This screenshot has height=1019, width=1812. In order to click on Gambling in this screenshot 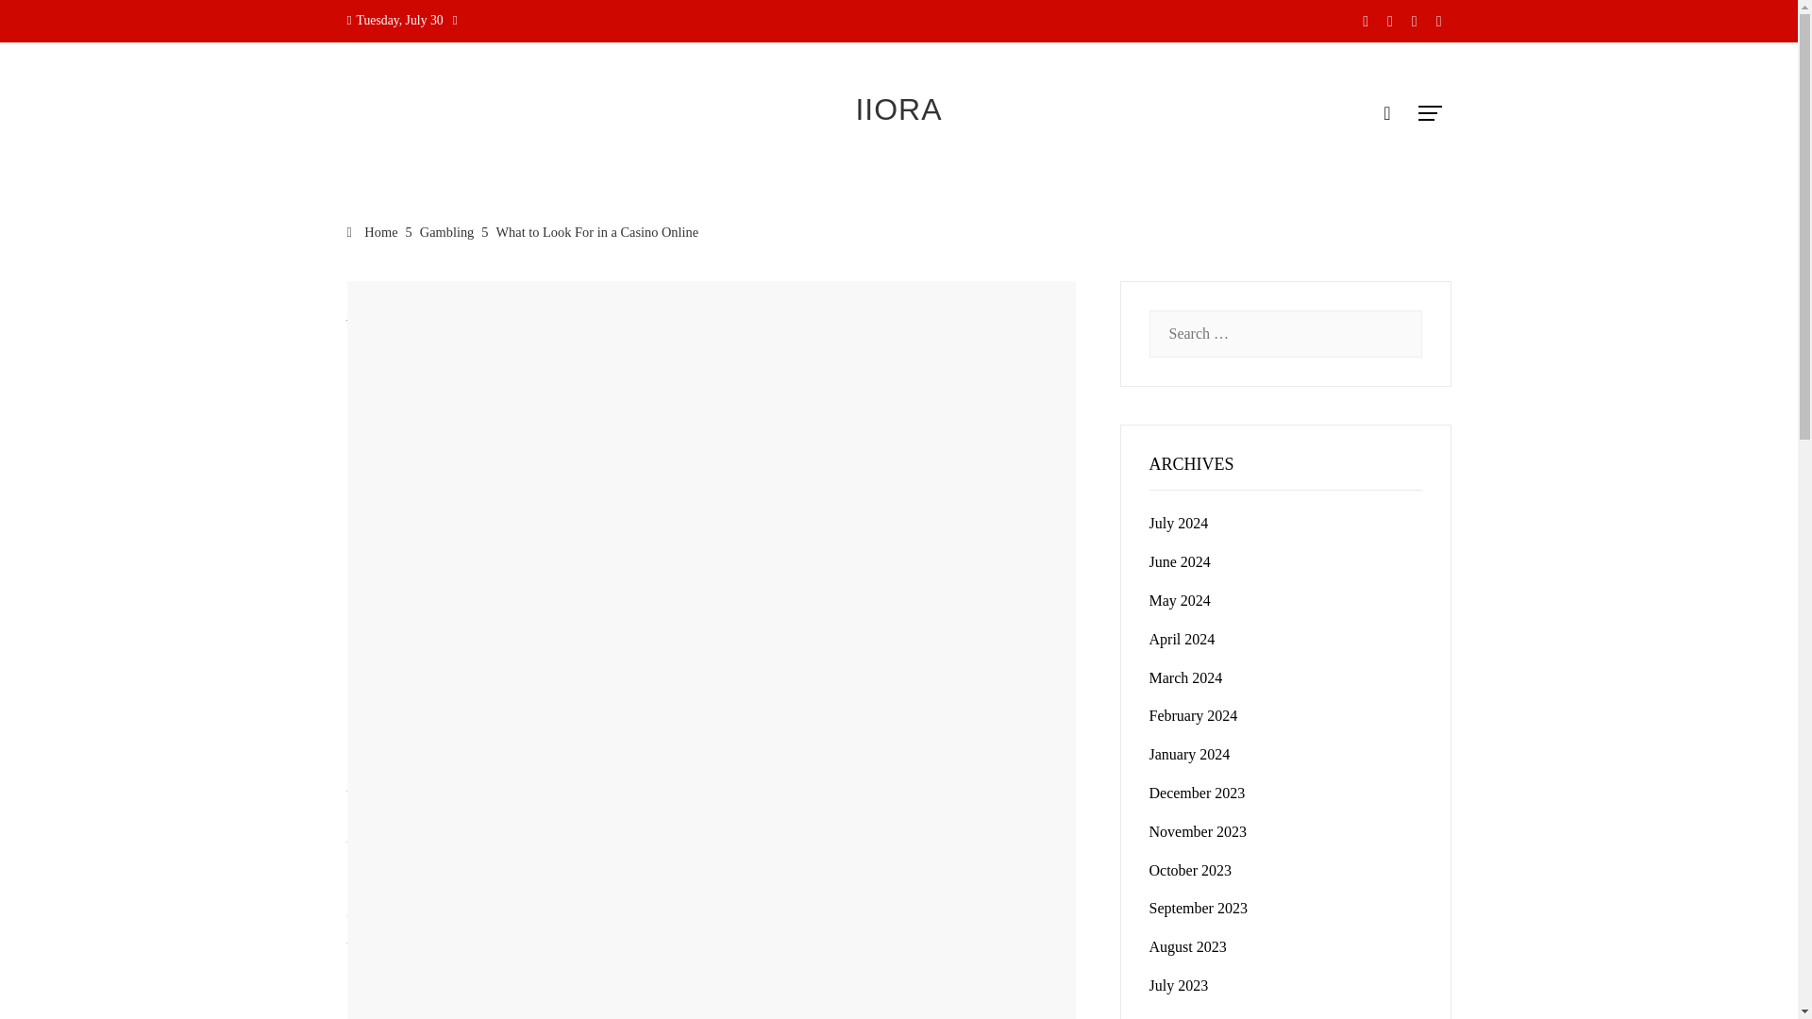, I will do `click(447, 231)`.